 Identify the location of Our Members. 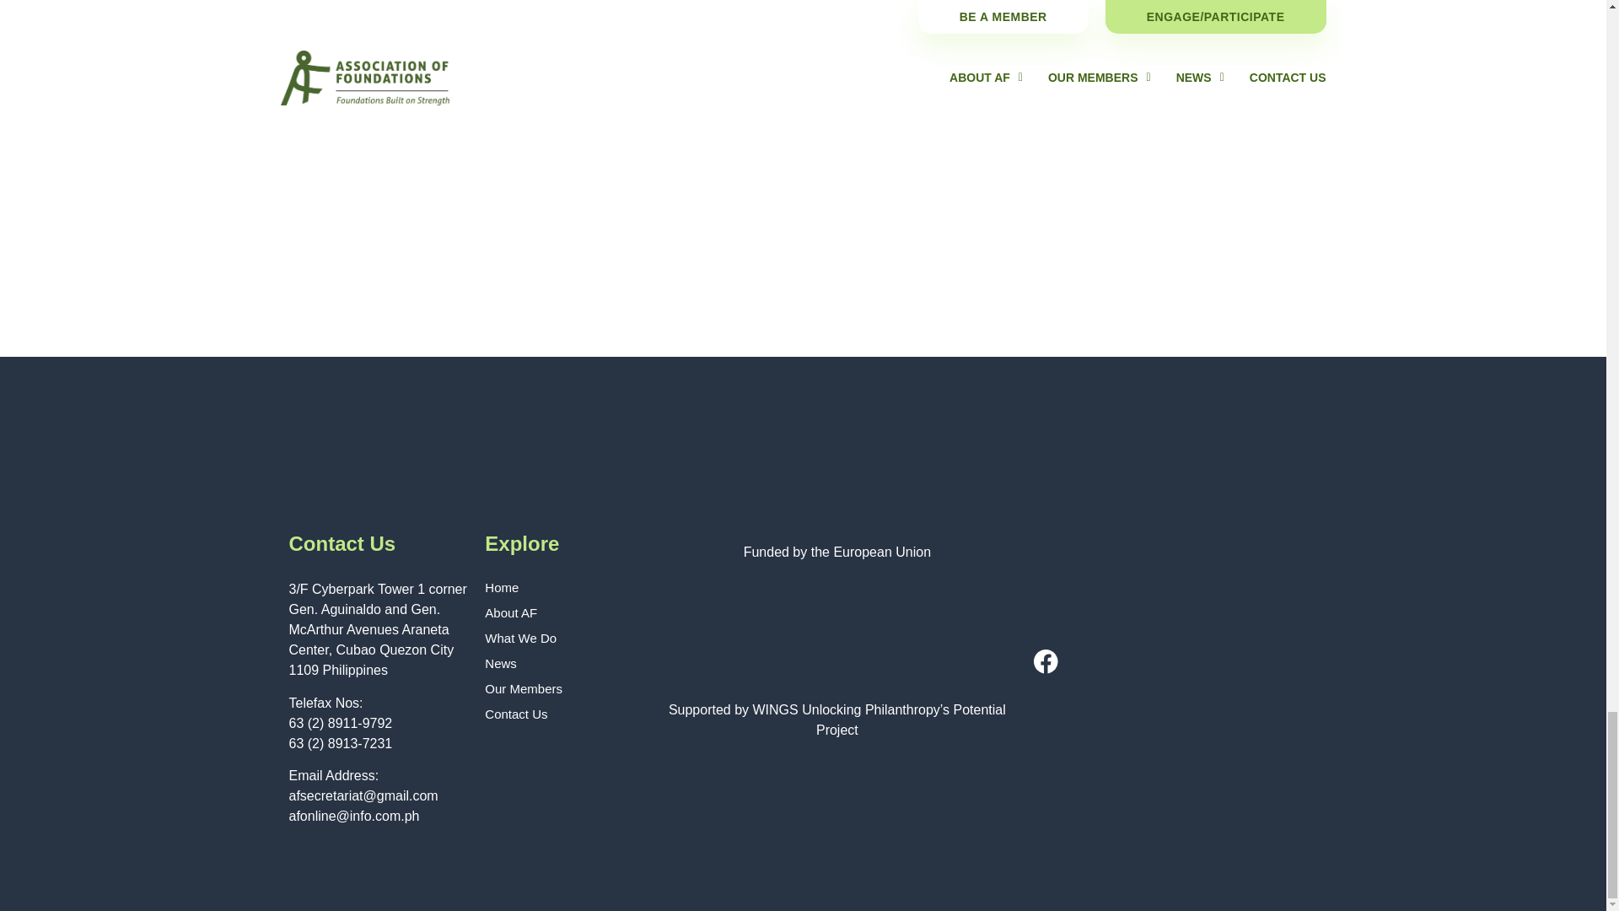
(562, 688).